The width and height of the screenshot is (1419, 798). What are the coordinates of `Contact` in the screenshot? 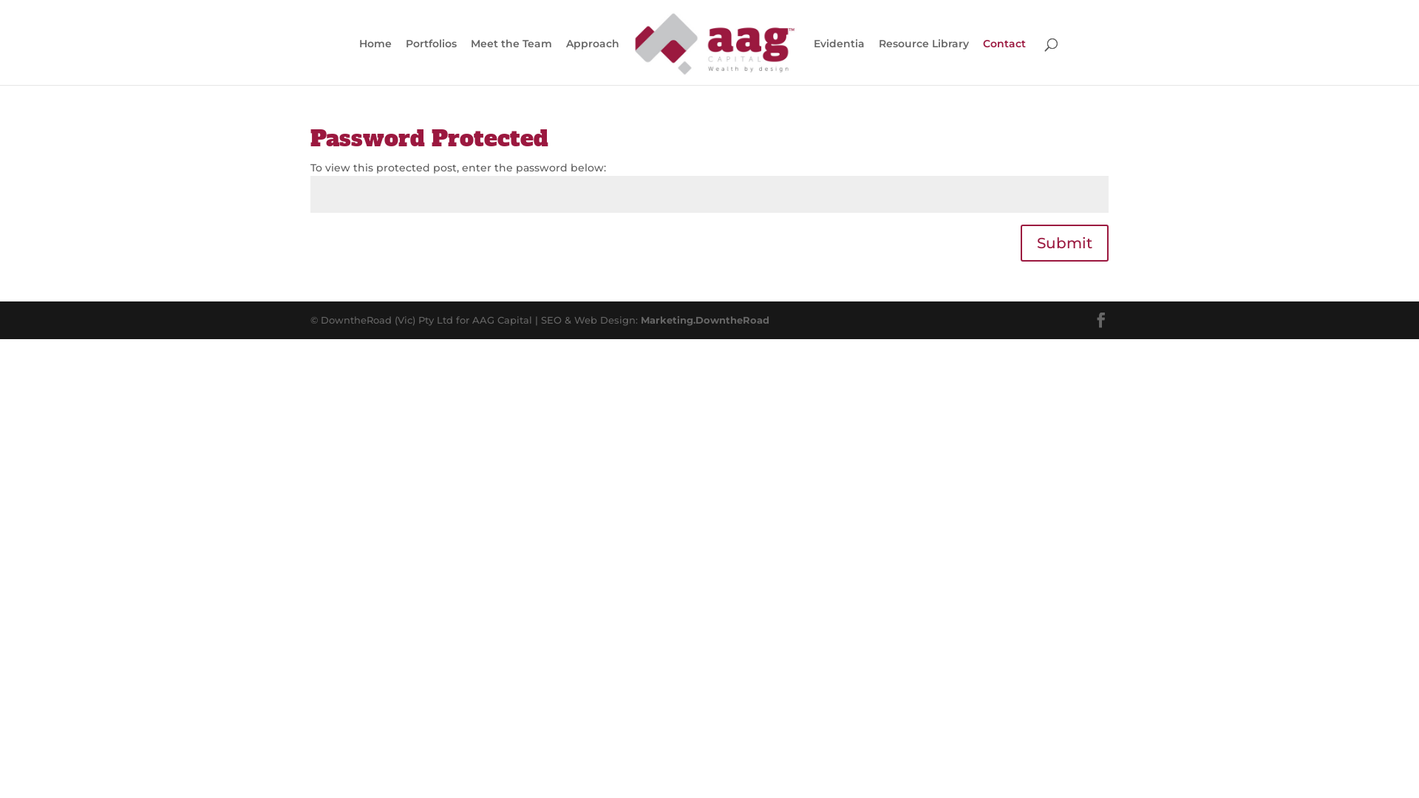 It's located at (1004, 62).